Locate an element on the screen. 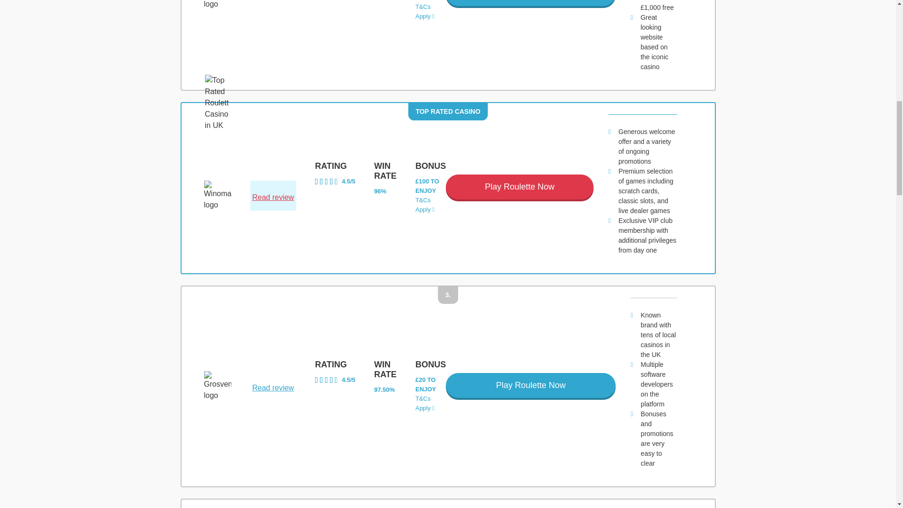 The height and width of the screenshot is (508, 903). Read our review about Winomania is located at coordinates (335, 182).